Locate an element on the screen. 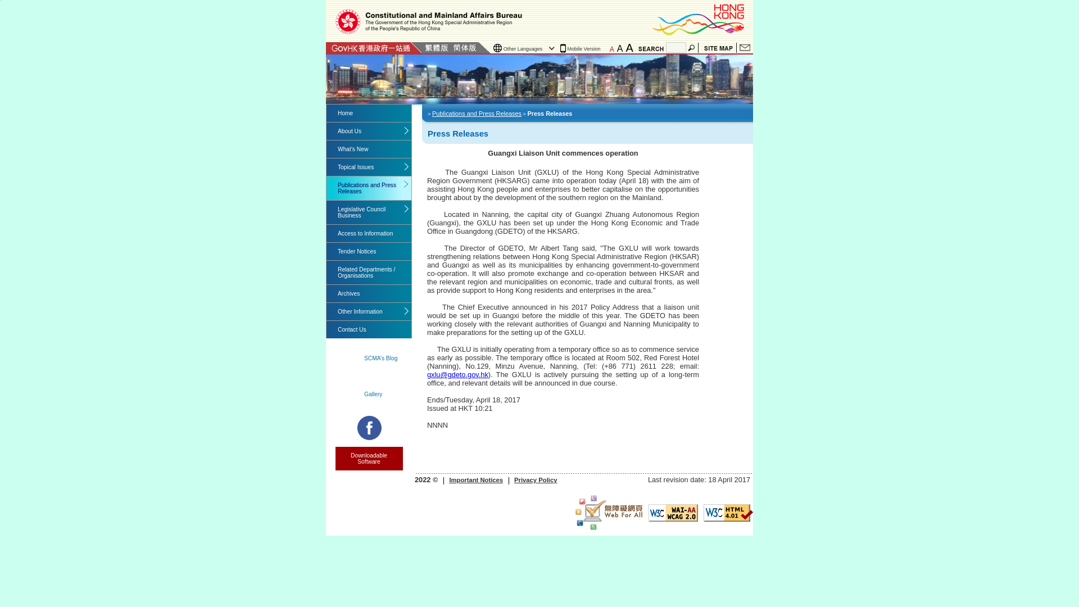 Image resolution: width=1079 pixels, height=607 pixels. Simplified Chinese is located at coordinates (465, 47).